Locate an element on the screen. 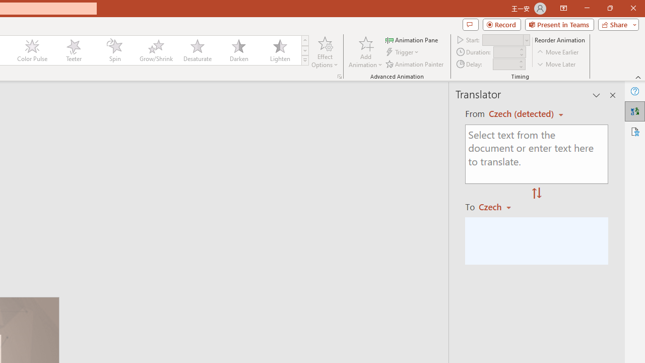 The height and width of the screenshot is (363, 645). Czech (detected) is located at coordinates (523, 114).